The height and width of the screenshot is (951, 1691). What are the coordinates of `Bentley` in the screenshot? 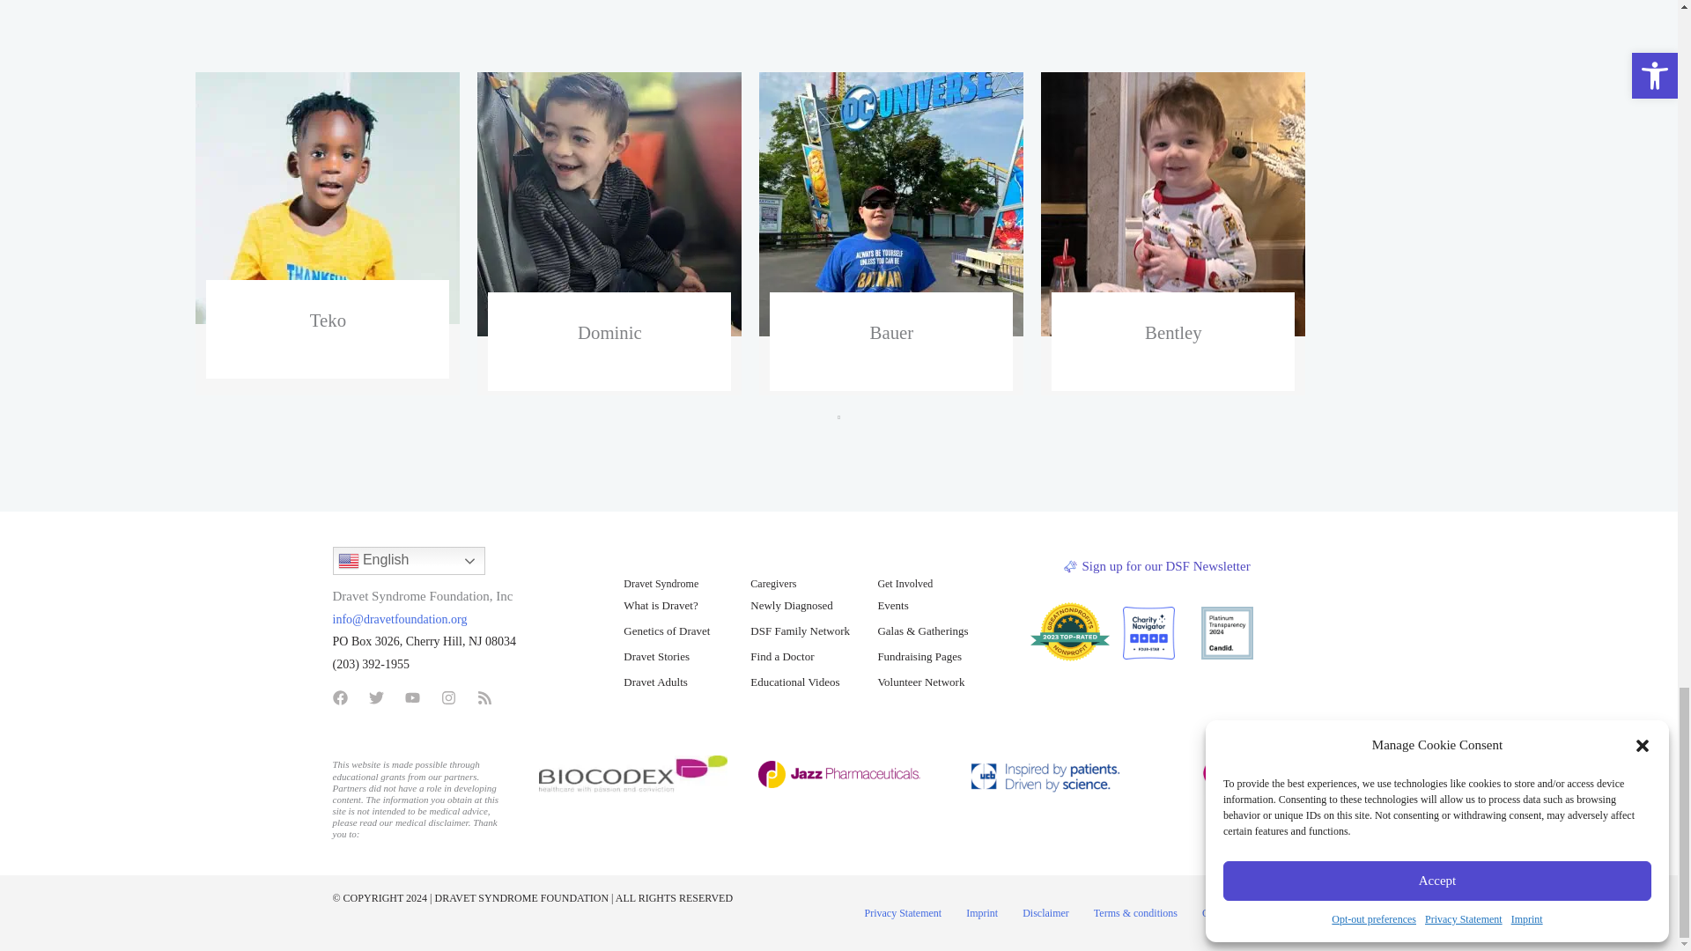 It's located at (1173, 204).